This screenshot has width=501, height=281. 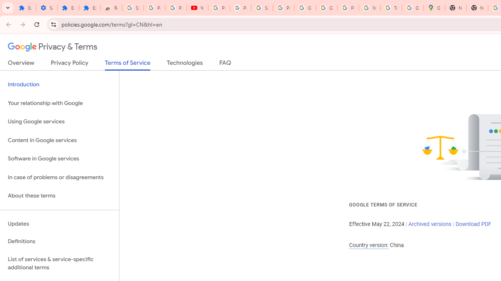 What do you see at coordinates (305, 8) in the screenshot?
I see `Google Account` at bounding box center [305, 8].